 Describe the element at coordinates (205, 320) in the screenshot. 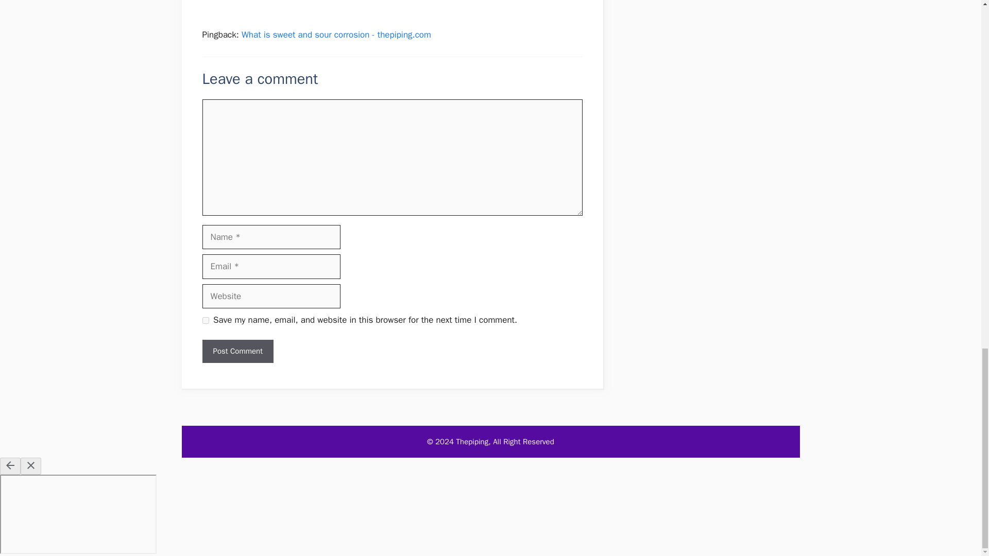

I see `yes` at that location.